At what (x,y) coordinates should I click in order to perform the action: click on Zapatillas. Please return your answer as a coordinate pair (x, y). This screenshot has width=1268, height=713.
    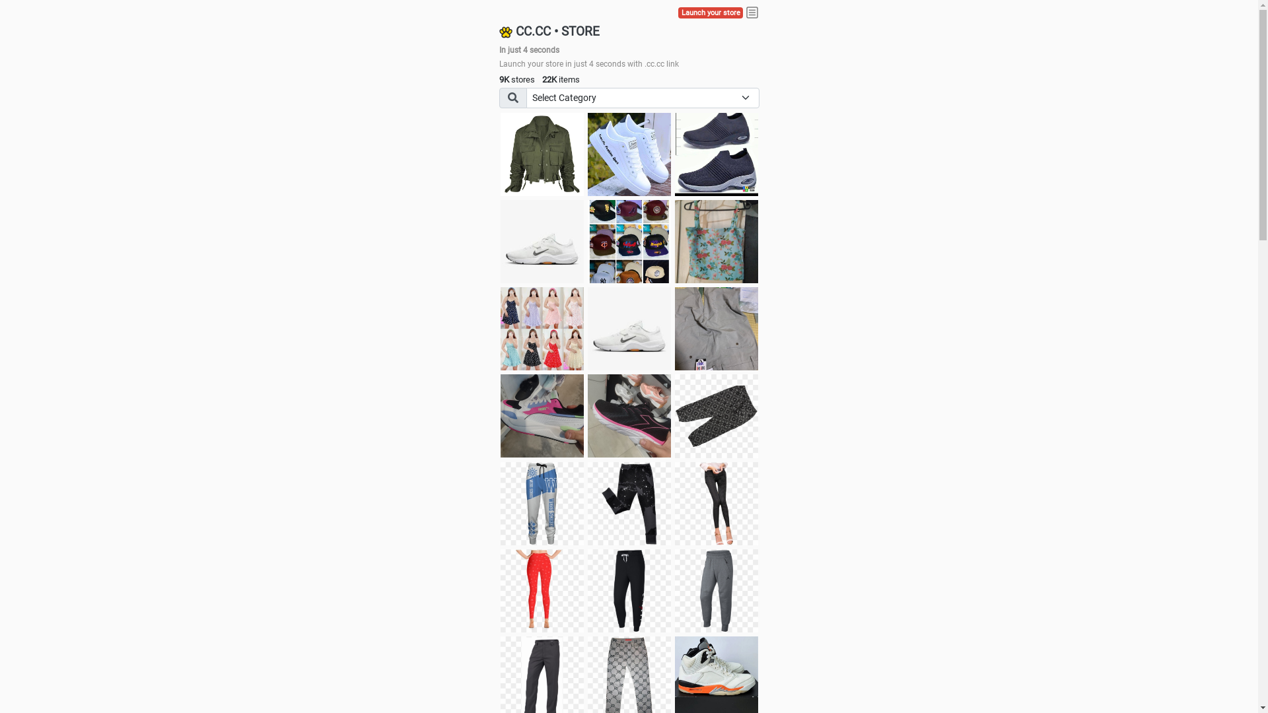
    Looking at the image, I should click on (629, 416).